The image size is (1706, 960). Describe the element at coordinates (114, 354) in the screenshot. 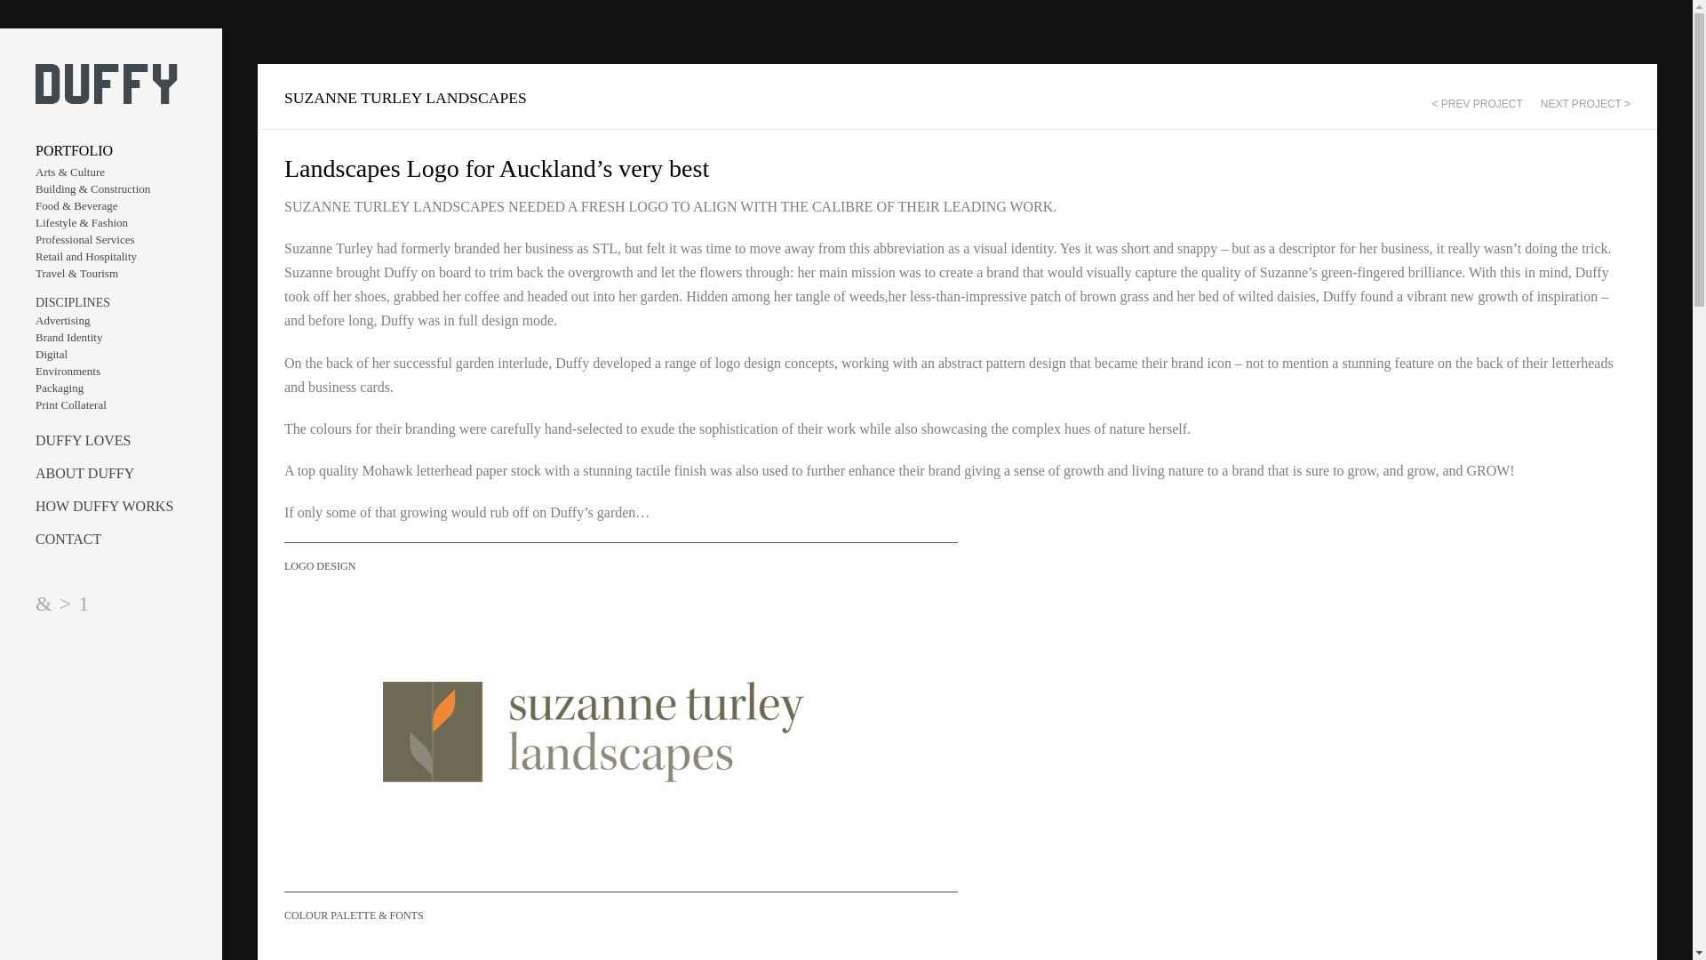

I see `Digital` at that location.